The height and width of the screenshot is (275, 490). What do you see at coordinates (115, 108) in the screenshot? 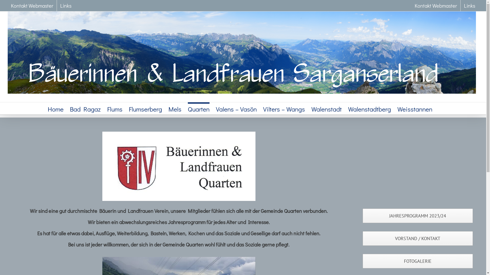
I see `Flums` at bounding box center [115, 108].